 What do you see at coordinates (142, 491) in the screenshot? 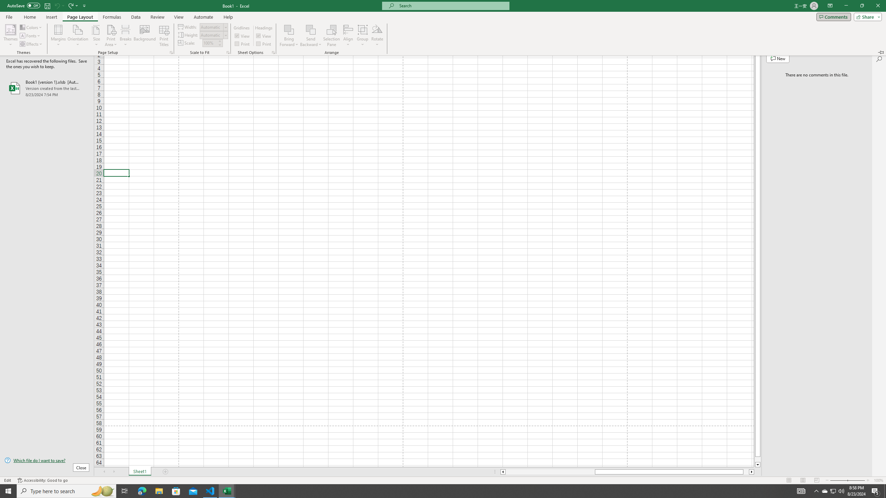
I see `Microsoft Edge` at bounding box center [142, 491].